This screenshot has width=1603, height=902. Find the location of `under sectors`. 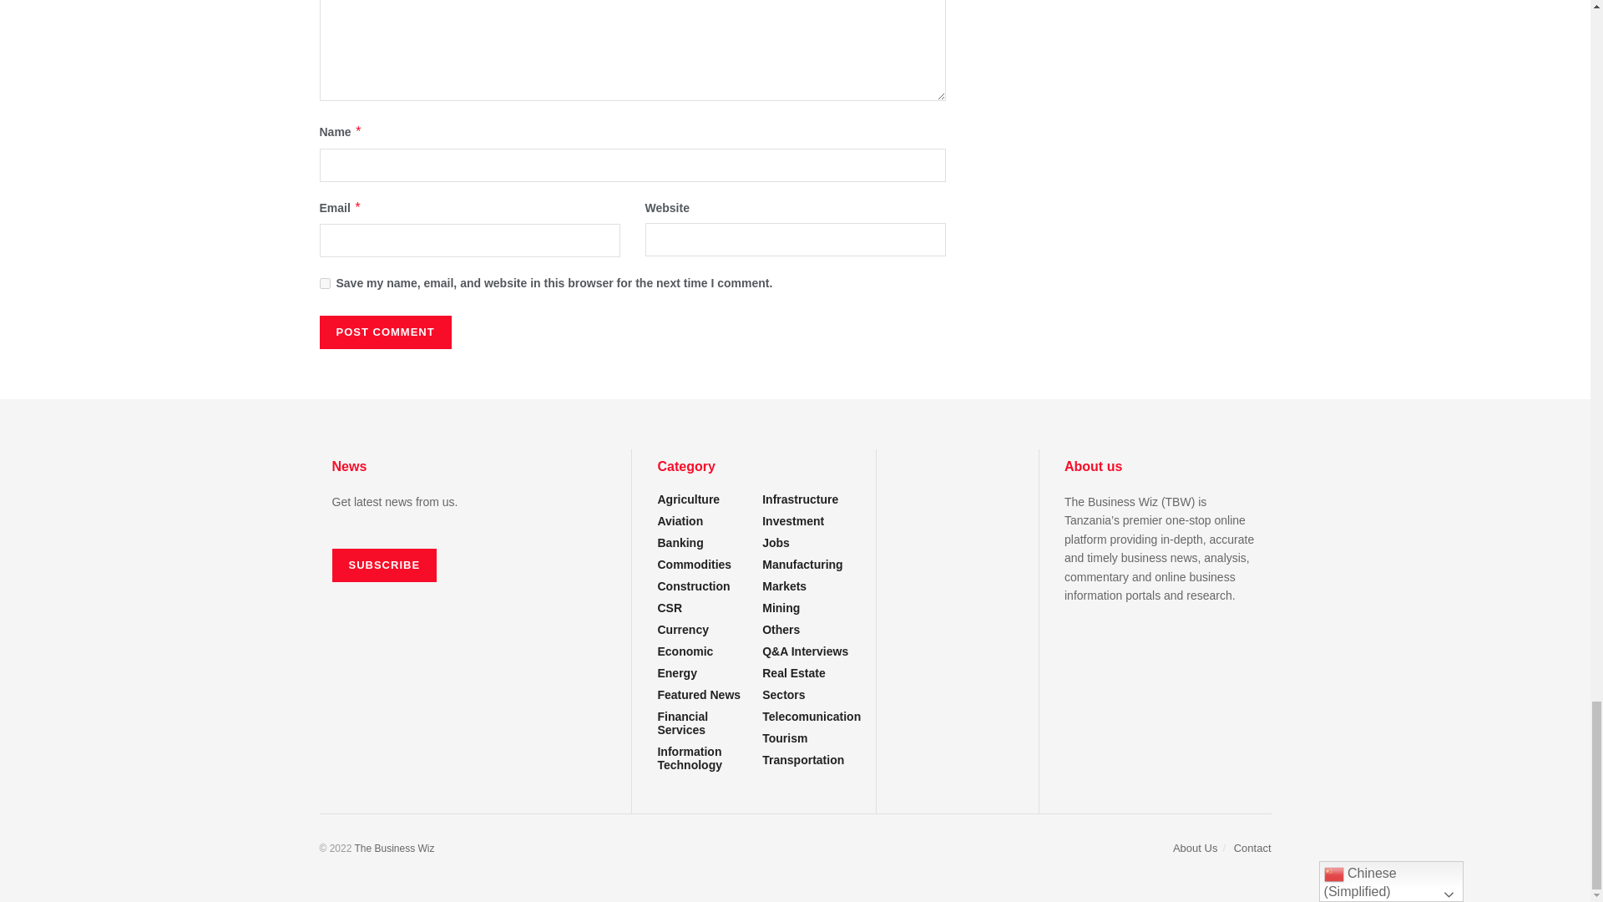

under sectors is located at coordinates (781, 608).